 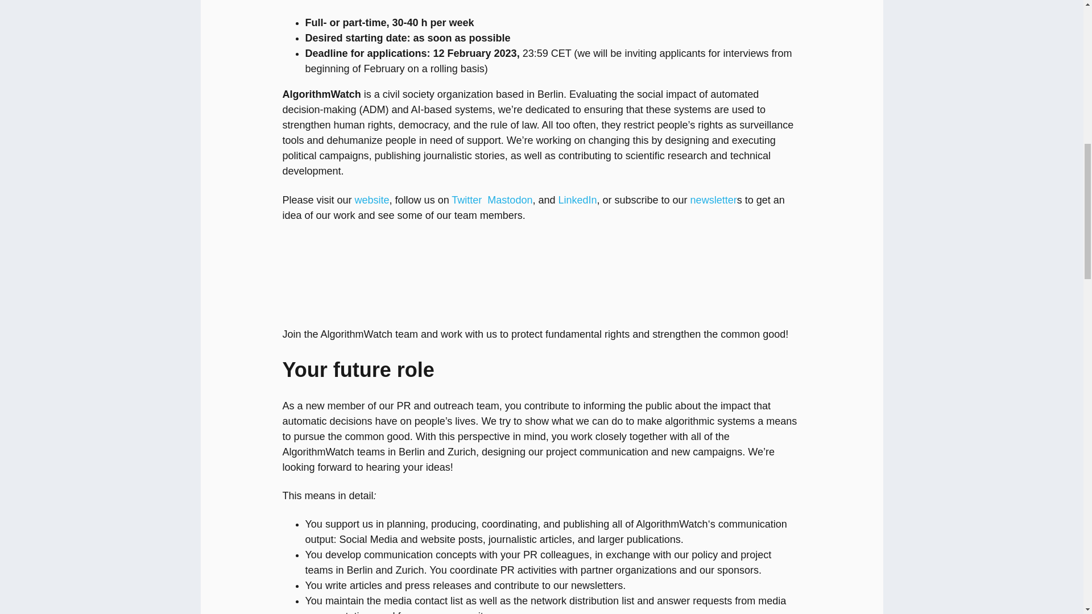 I want to click on newsletter, so click(x=713, y=200).